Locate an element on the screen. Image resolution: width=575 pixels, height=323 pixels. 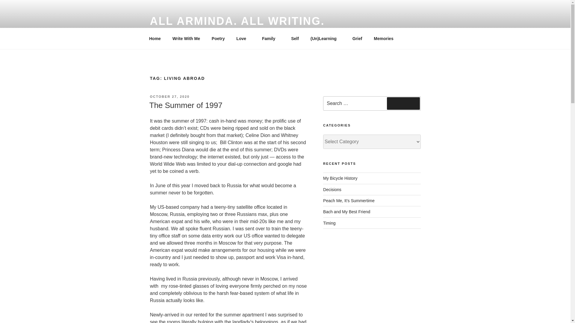
Poetry is located at coordinates (218, 38).